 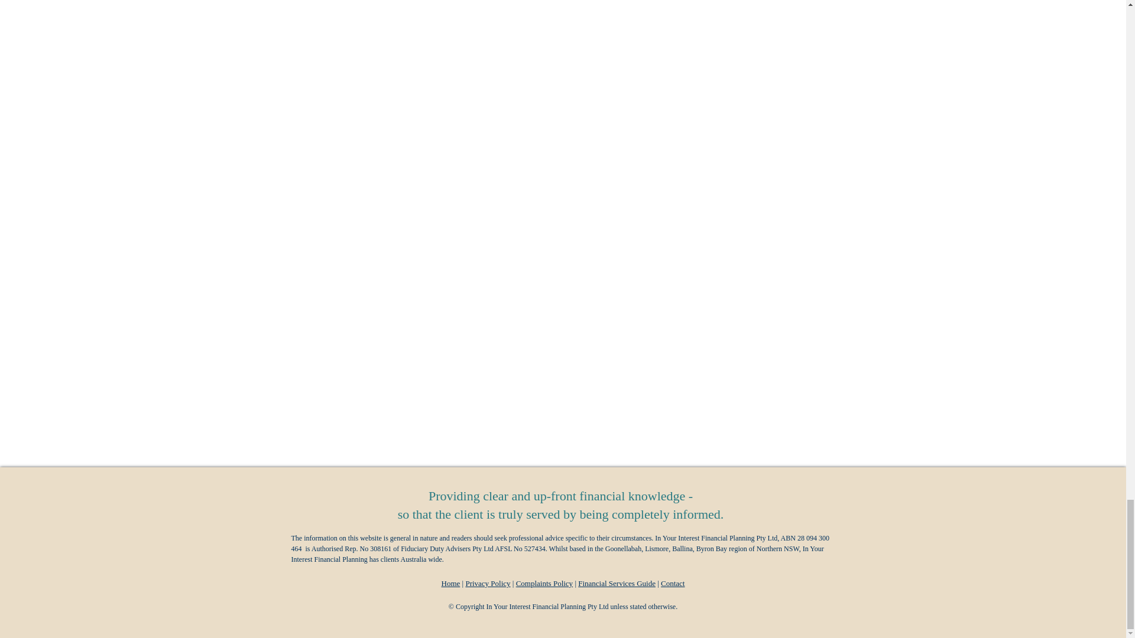 What do you see at coordinates (487, 582) in the screenshot?
I see `Privacy Policy` at bounding box center [487, 582].